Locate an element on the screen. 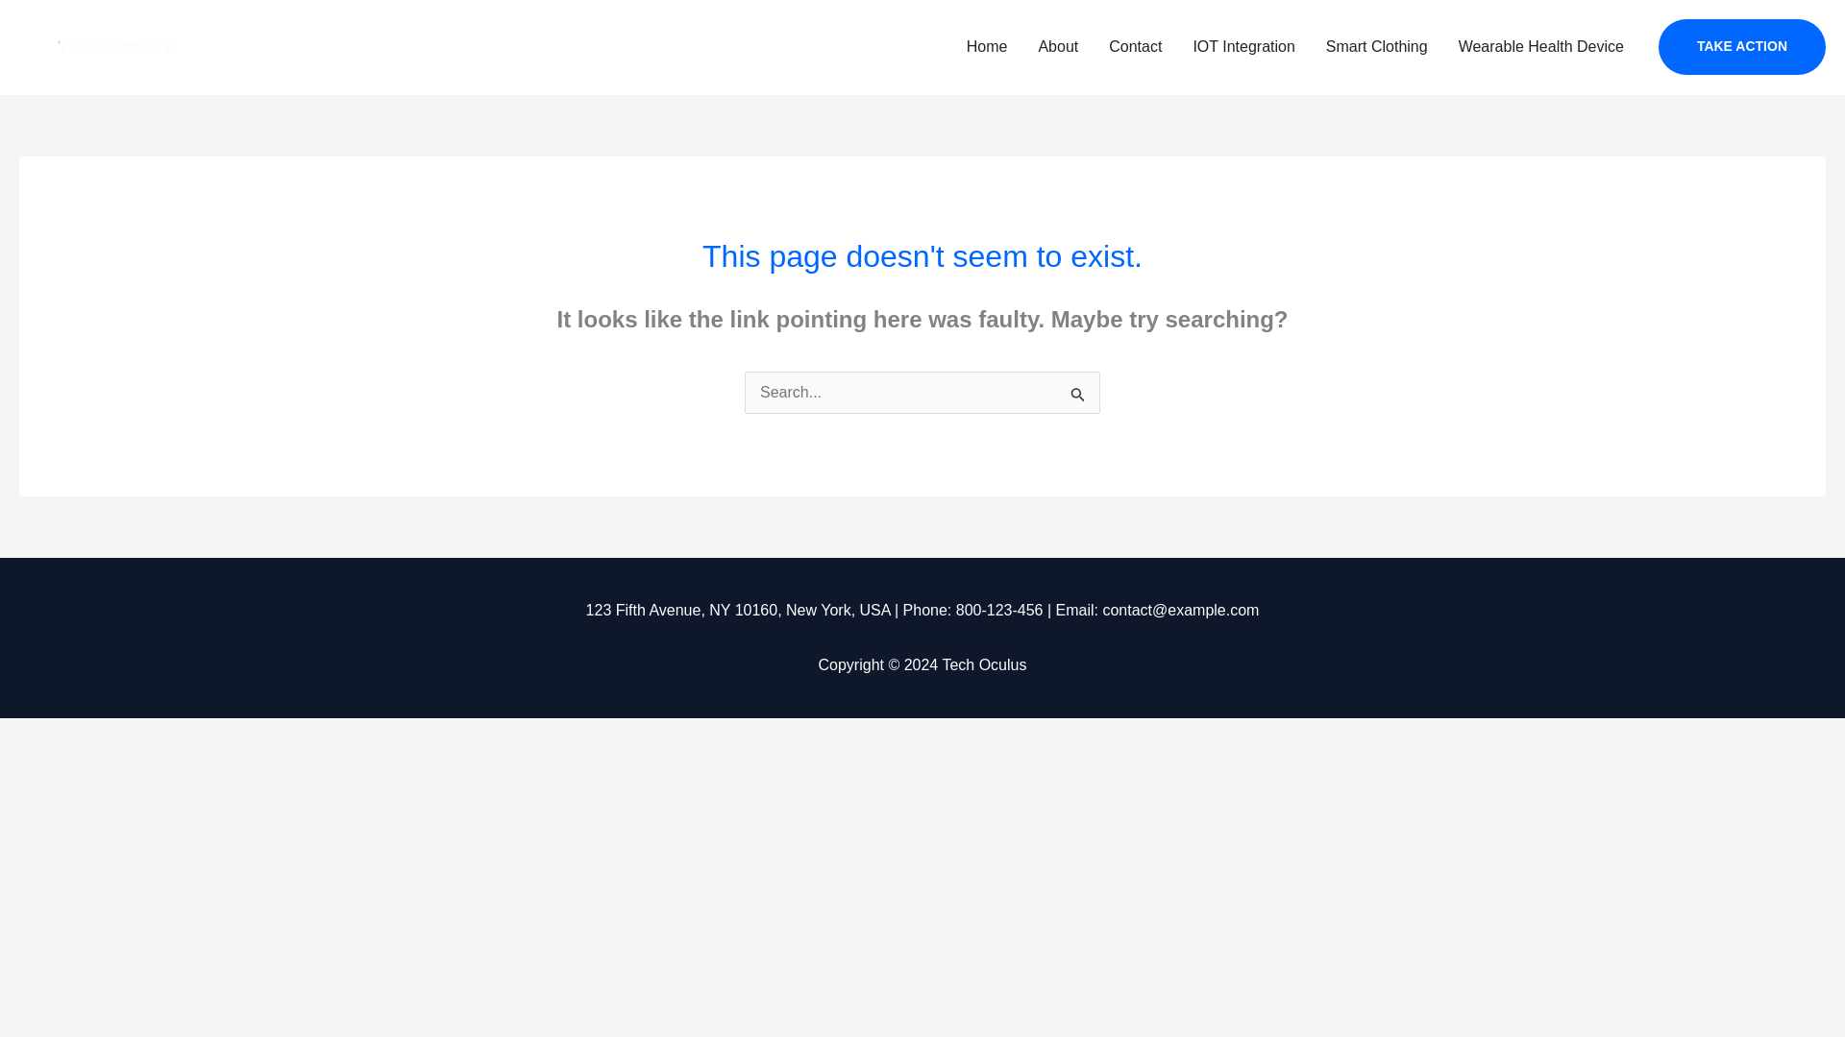  IOT Integration is located at coordinates (1243, 47).